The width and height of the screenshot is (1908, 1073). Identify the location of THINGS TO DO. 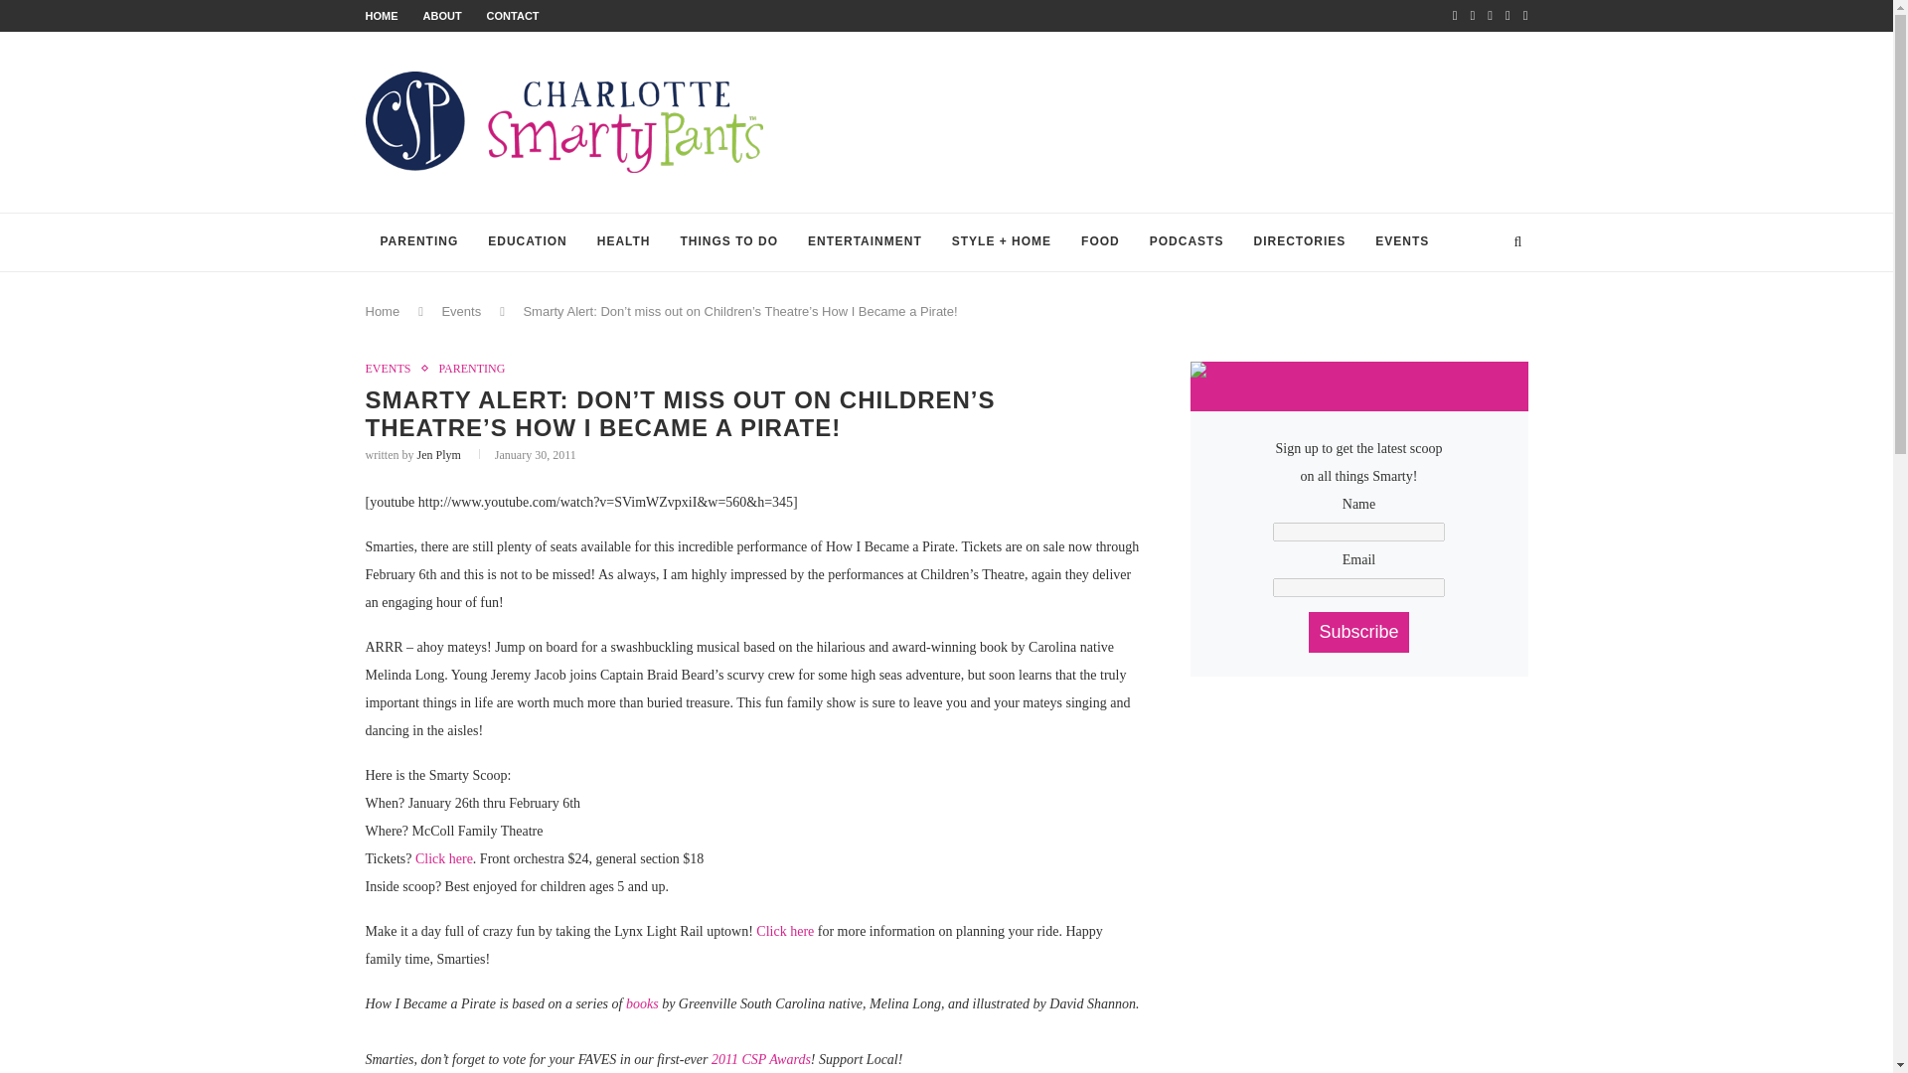
(729, 242).